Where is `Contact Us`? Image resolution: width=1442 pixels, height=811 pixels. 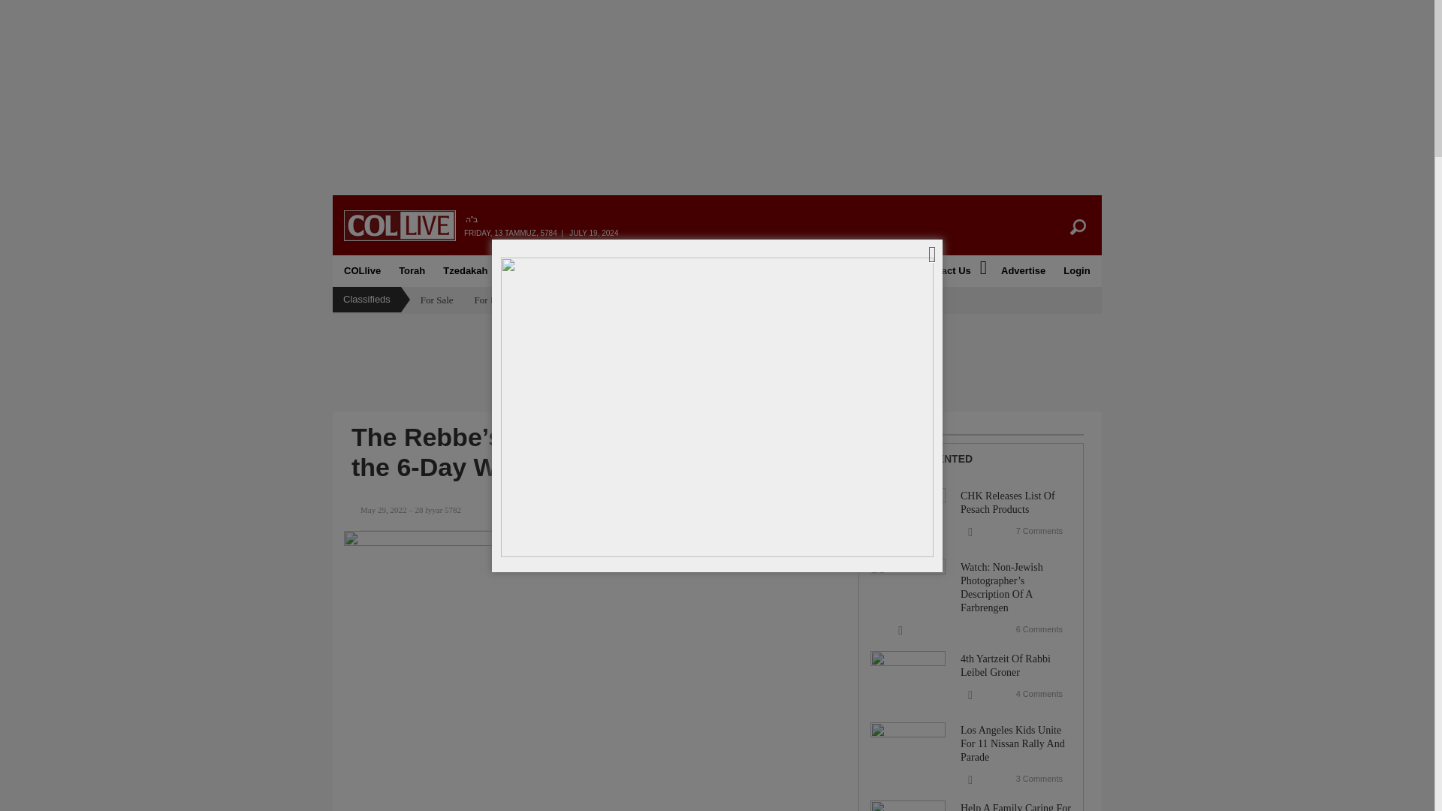 Contact Us is located at coordinates (945, 271).